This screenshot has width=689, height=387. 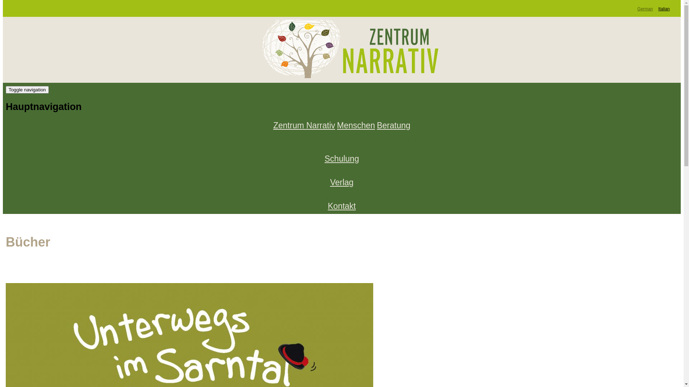 What do you see at coordinates (349, 149) in the screenshot?
I see `Kosmetik & Aroma` at bounding box center [349, 149].